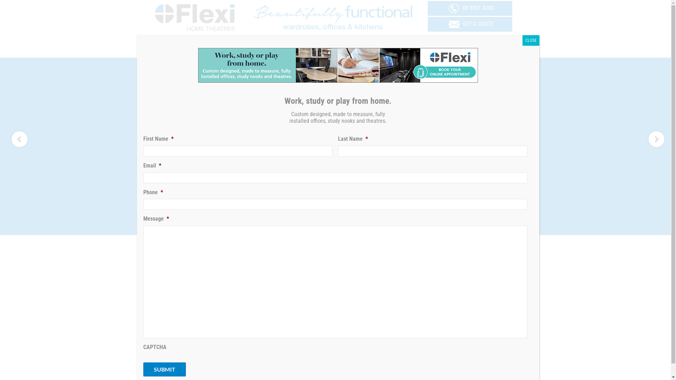 The width and height of the screenshot is (676, 380). What do you see at coordinates (470, 47) in the screenshot?
I see `SEE OUR KITCHENS` at bounding box center [470, 47].